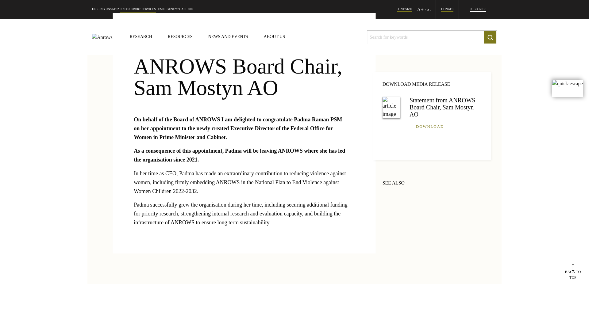 This screenshot has width=589, height=331. Describe the element at coordinates (228, 37) in the screenshot. I see `mgmEvents` at that location.